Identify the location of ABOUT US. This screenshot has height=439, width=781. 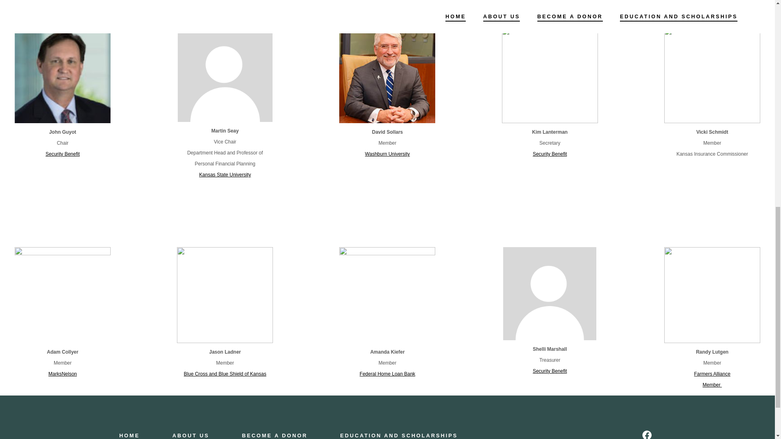
(225, 374).